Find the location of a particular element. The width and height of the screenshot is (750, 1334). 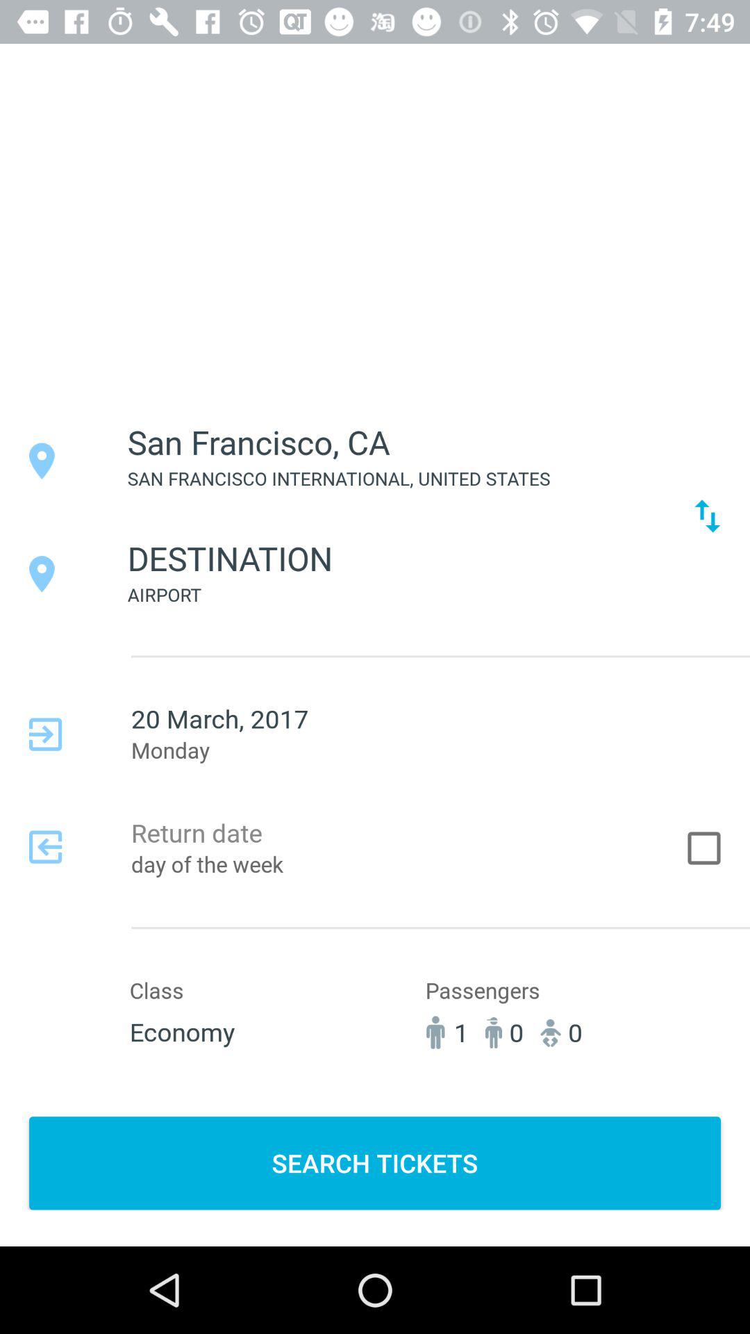

turn on the search tickets button is located at coordinates (375, 1163).